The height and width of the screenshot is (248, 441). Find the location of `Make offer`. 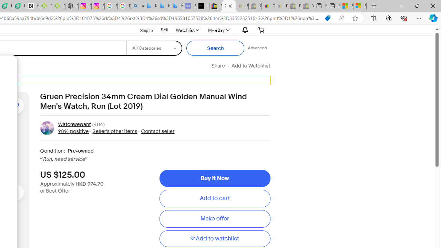

Make offer is located at coordinates (215, 219).